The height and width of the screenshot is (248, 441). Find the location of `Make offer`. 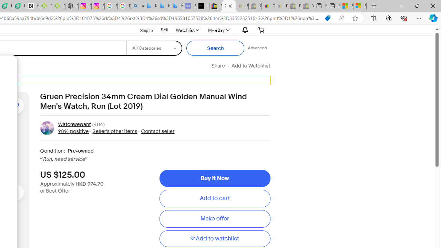

Make offer is located at coordinates (215, 219).